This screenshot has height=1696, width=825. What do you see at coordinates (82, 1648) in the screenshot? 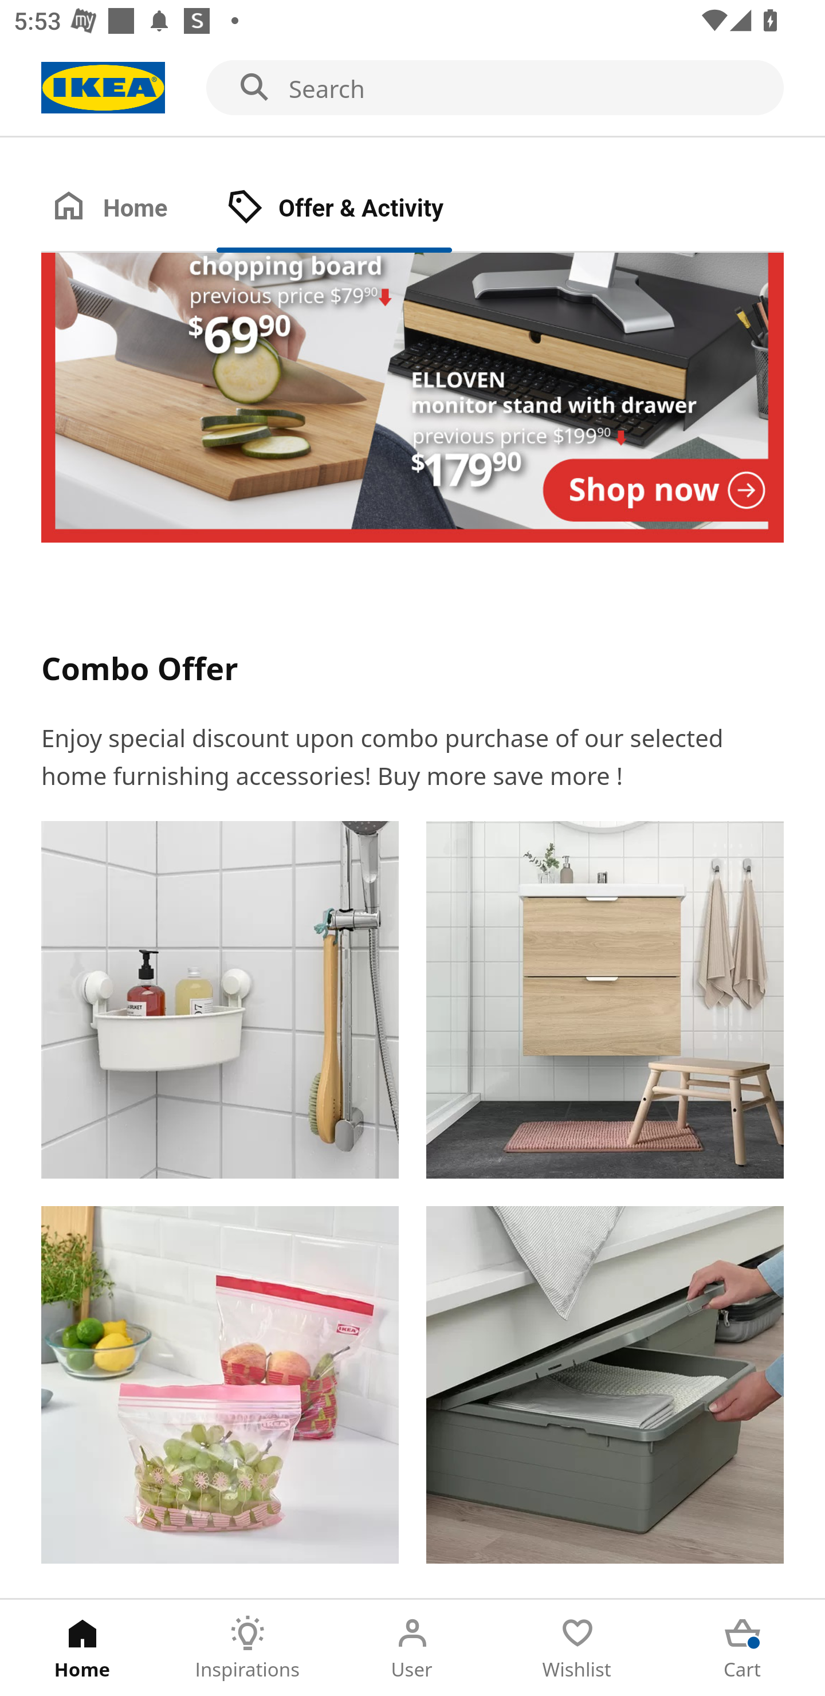
I see `Home
Tab 1 of 5` at bounding box center [82, 1648].